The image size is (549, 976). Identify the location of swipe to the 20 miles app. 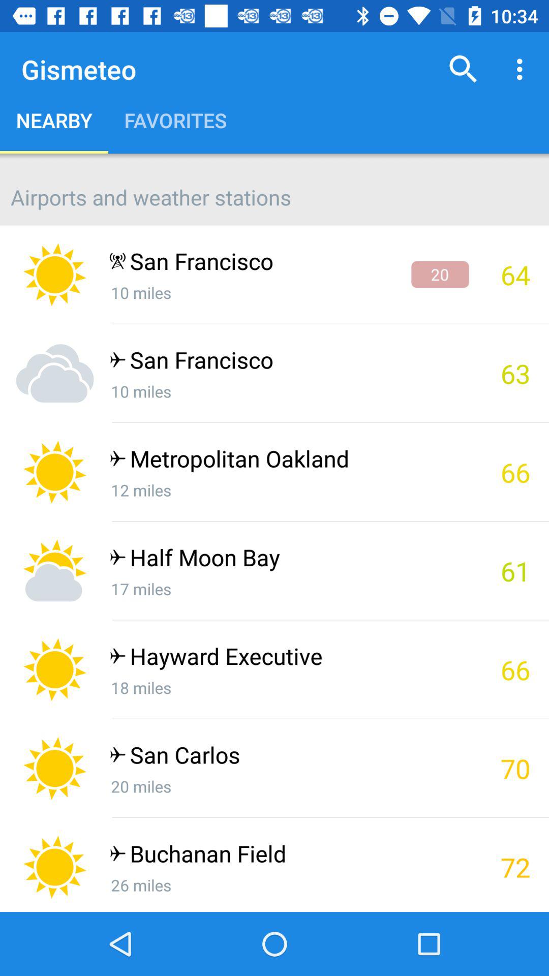
(289, 786).